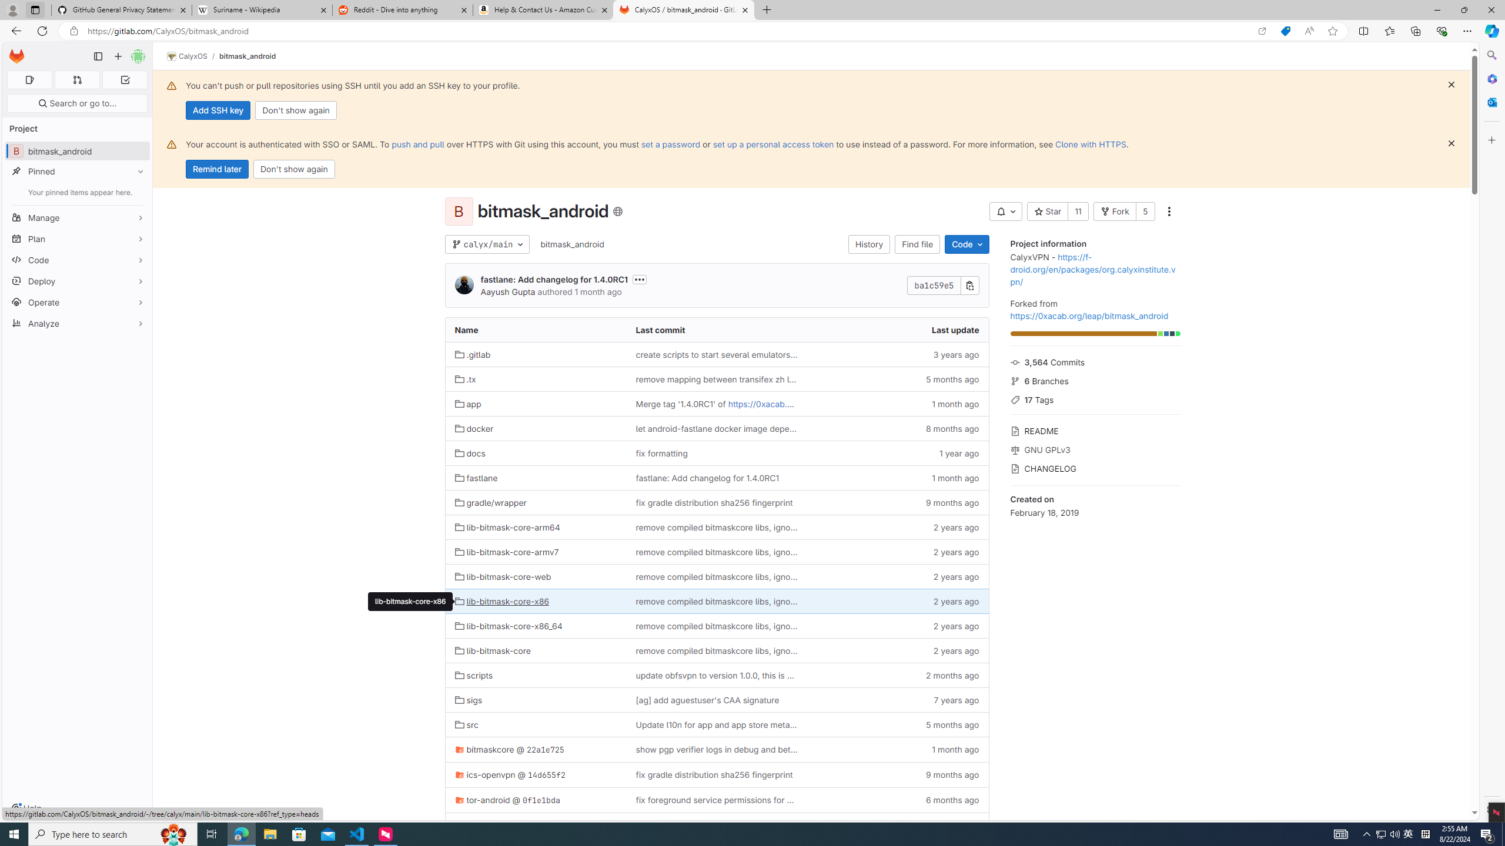 The image size is (1505, 846). I want to click on docker, so click(474, 428).